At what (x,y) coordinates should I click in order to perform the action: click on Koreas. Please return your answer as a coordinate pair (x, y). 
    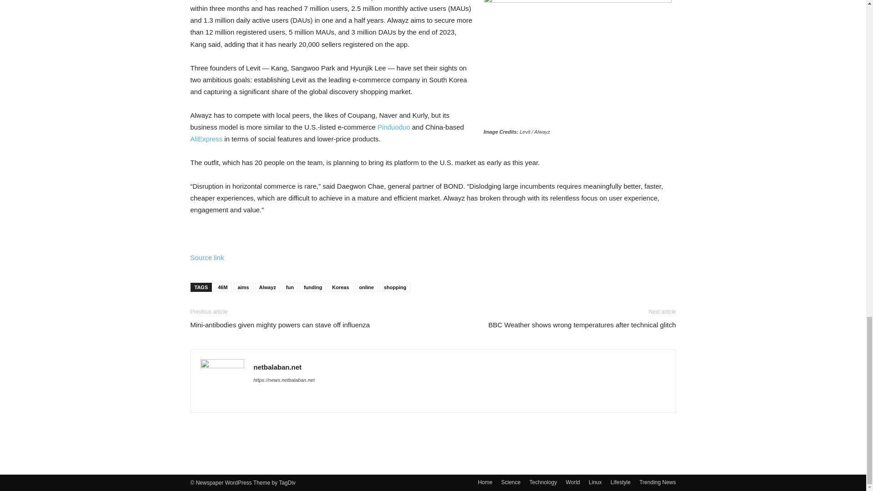
    Looking at the image, I should click on (340, 287).